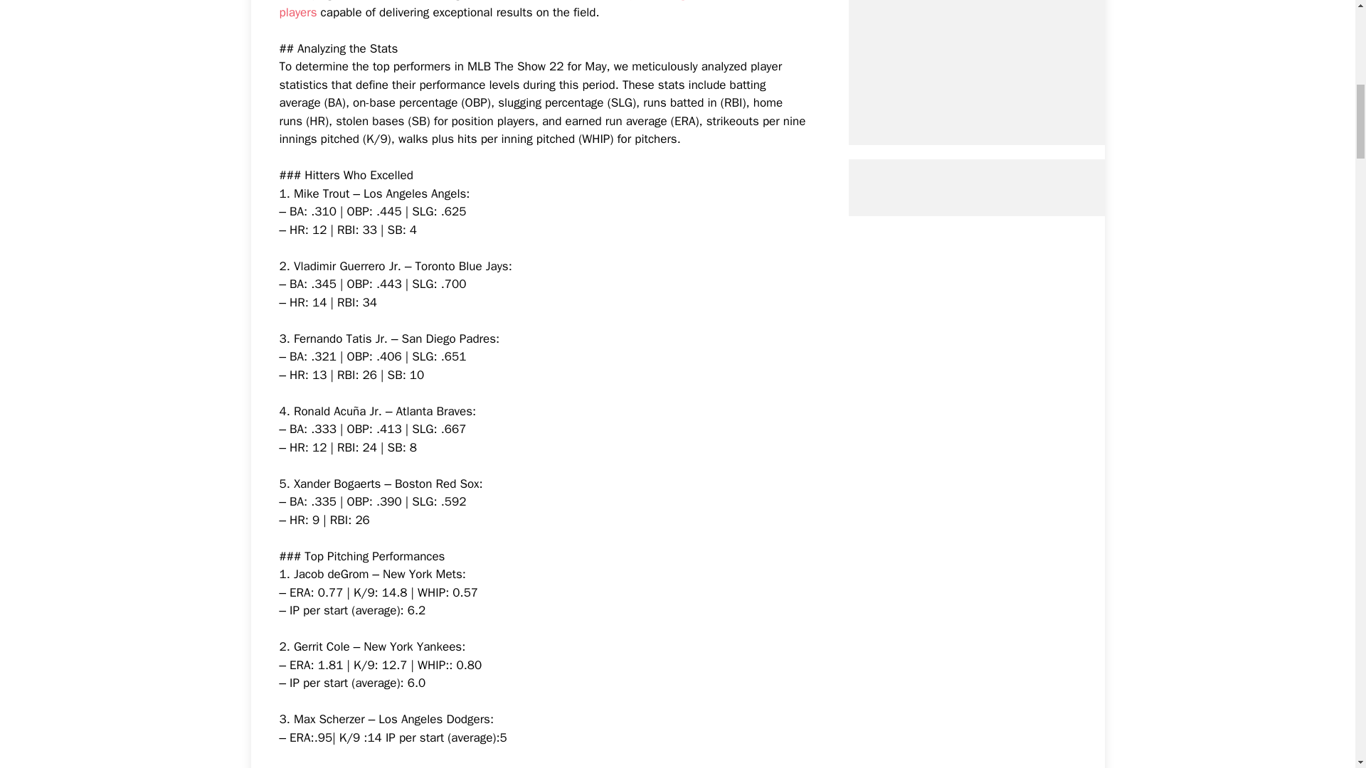 The height and width of the screenshot is (768, 1366). What do you see at coordinates (1320, 675) in the screenshot?
I see `Scroll back to top` at bounding box center [1320, 675].